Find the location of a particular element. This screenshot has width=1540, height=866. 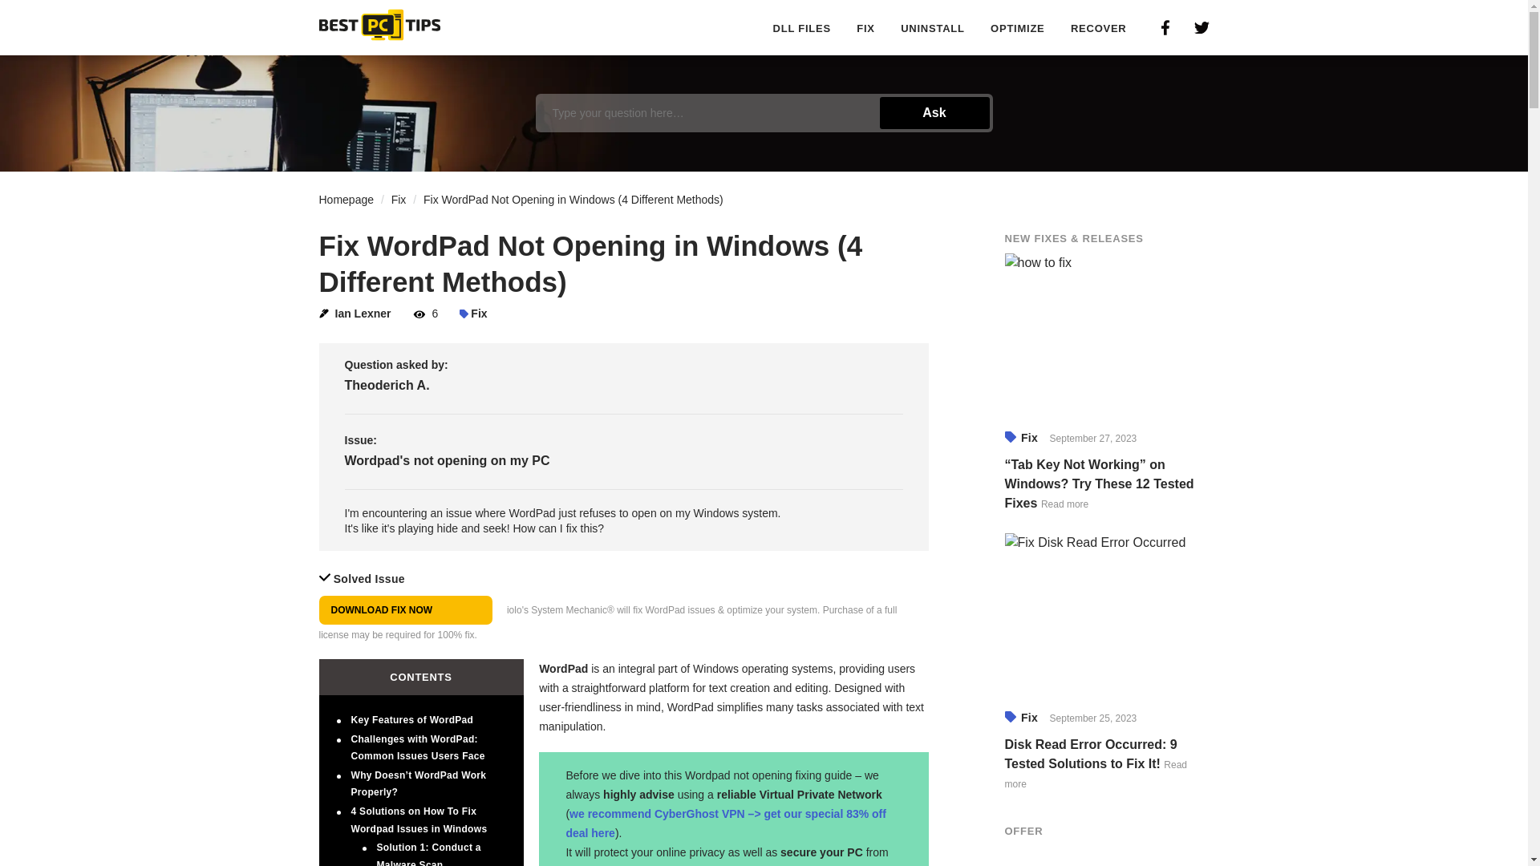

DLL FILES is located at coordinates (802, 29).